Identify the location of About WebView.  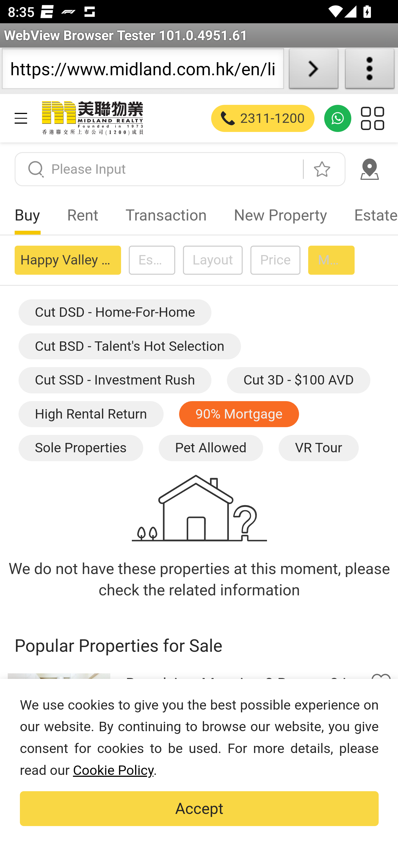
(370, 71).